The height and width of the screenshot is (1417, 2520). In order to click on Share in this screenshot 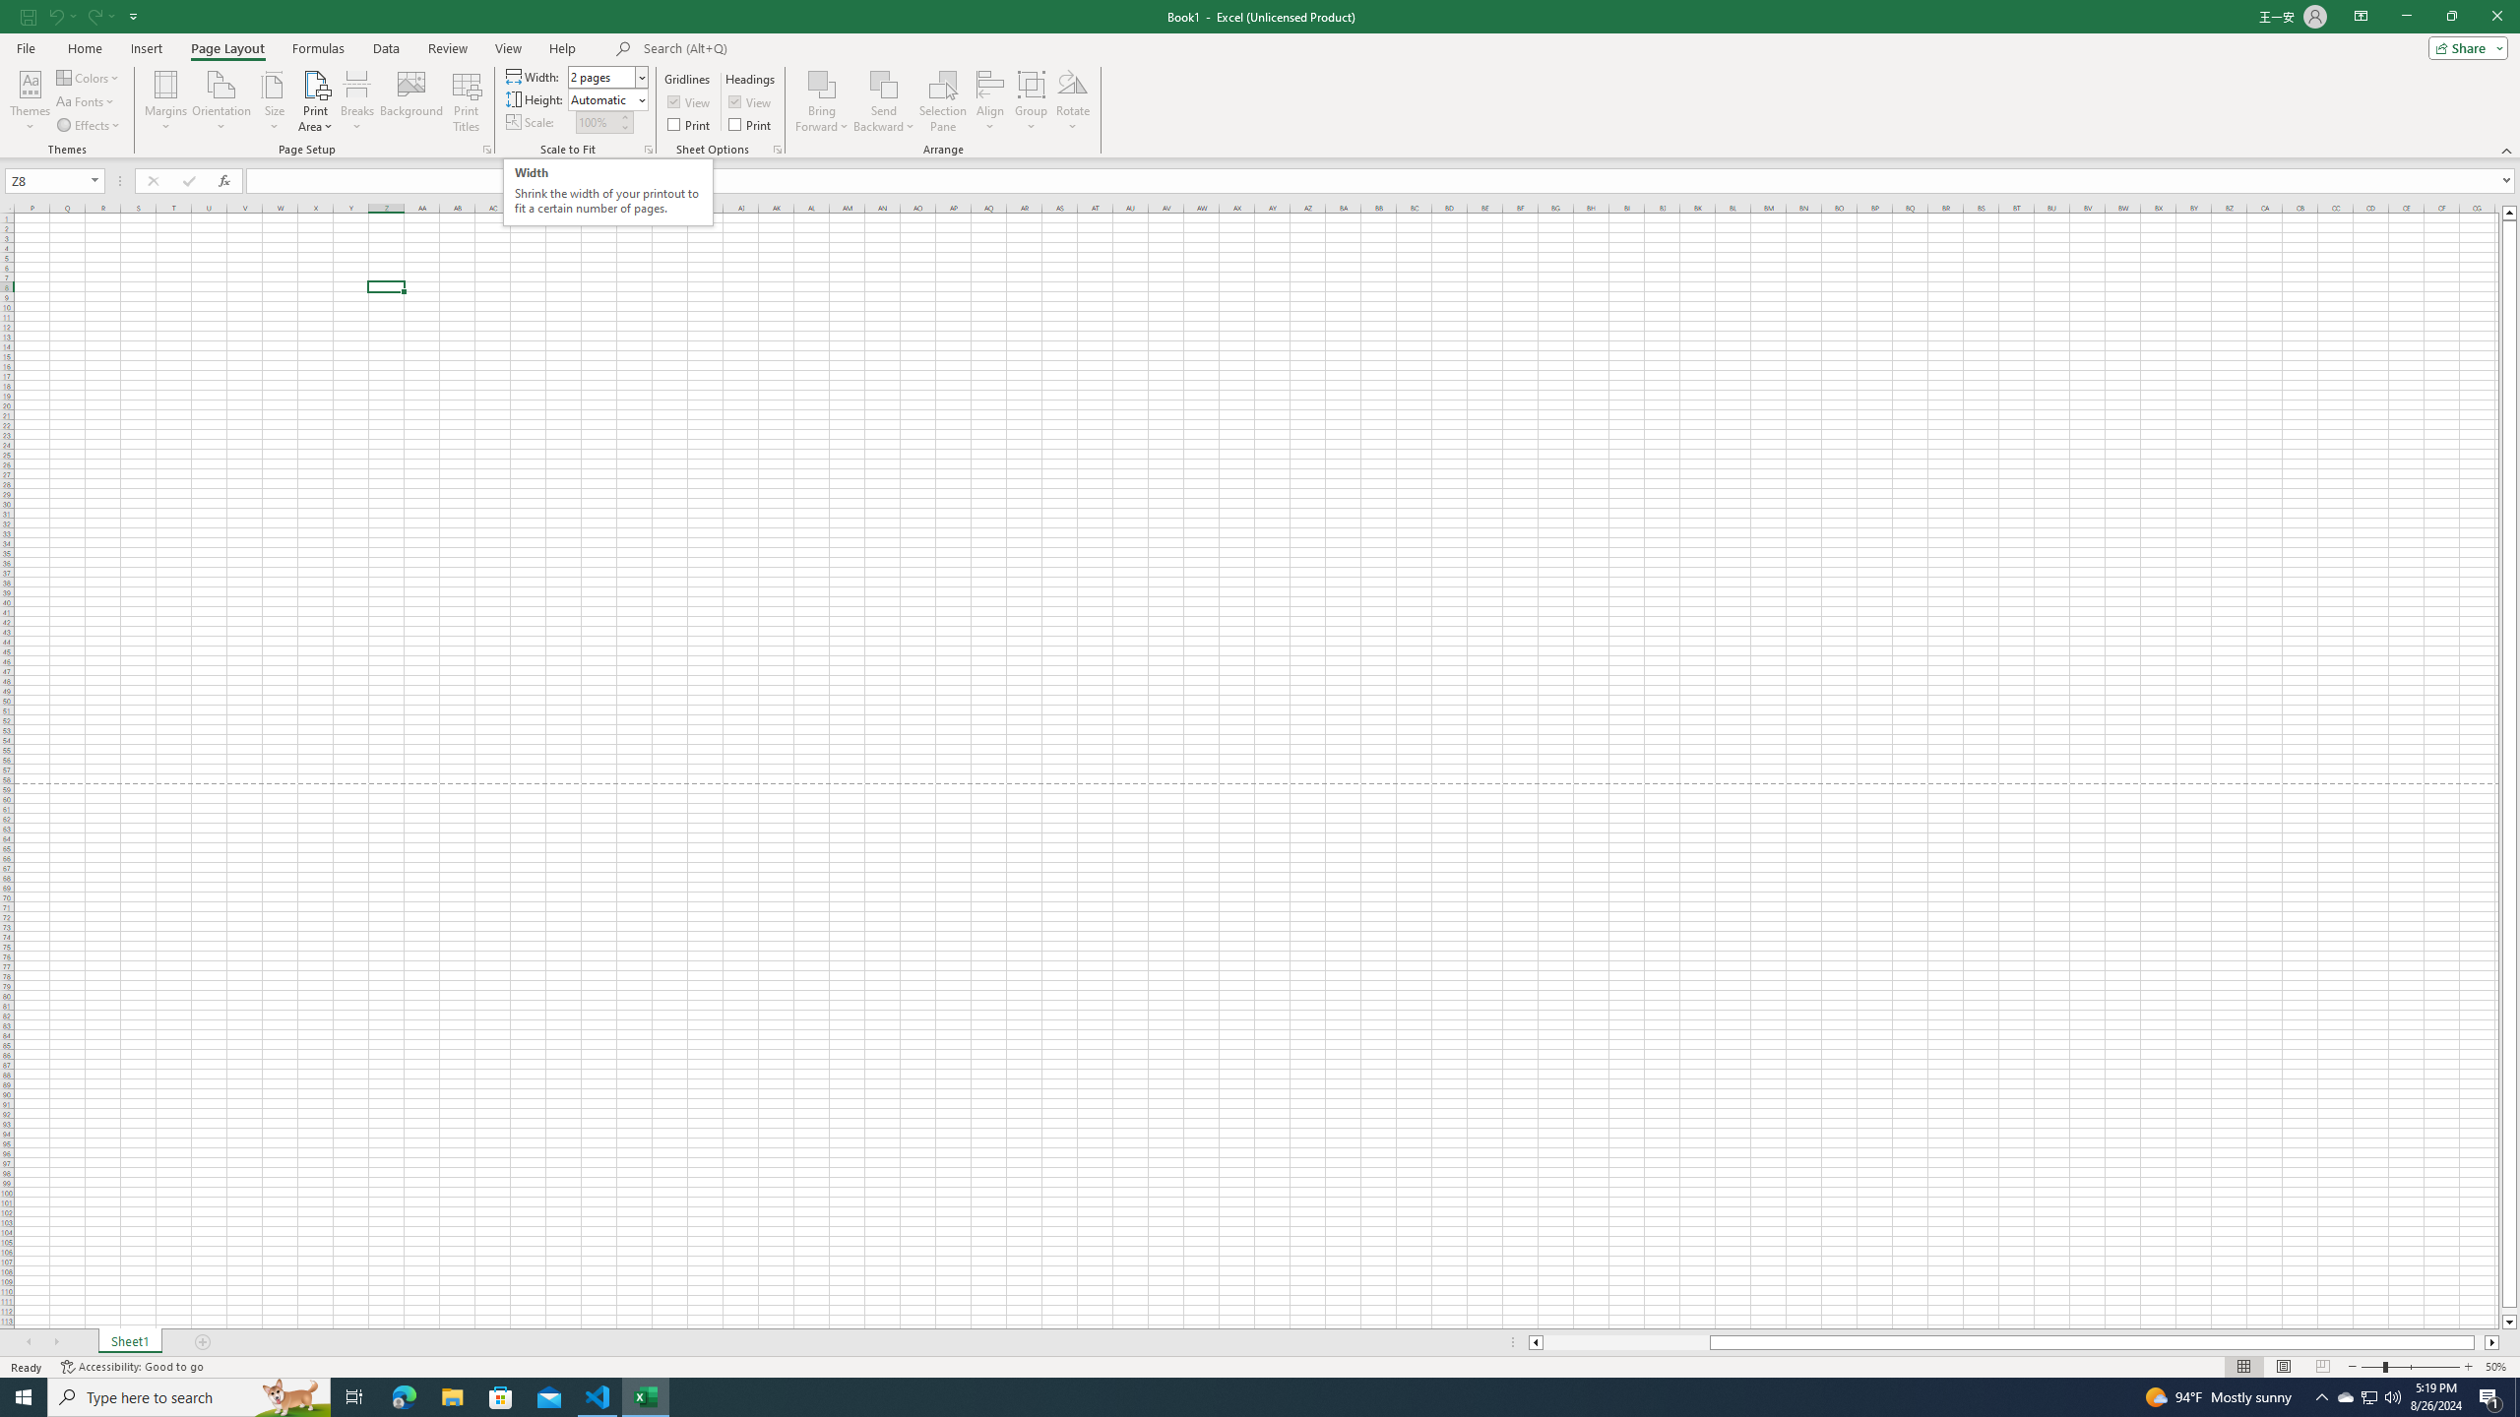, I will do `click(2465, 47)`.